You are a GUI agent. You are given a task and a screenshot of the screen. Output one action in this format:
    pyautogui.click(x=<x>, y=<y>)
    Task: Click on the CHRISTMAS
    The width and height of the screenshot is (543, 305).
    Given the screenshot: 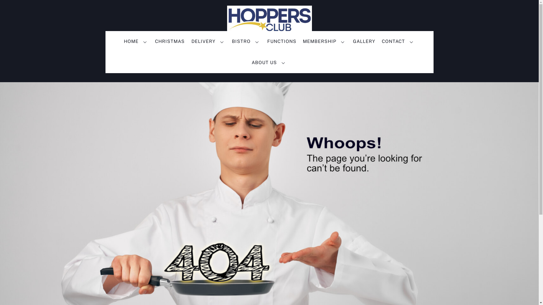 What is the action you would take?
    pyautogui.click(x=170, y=42)
    